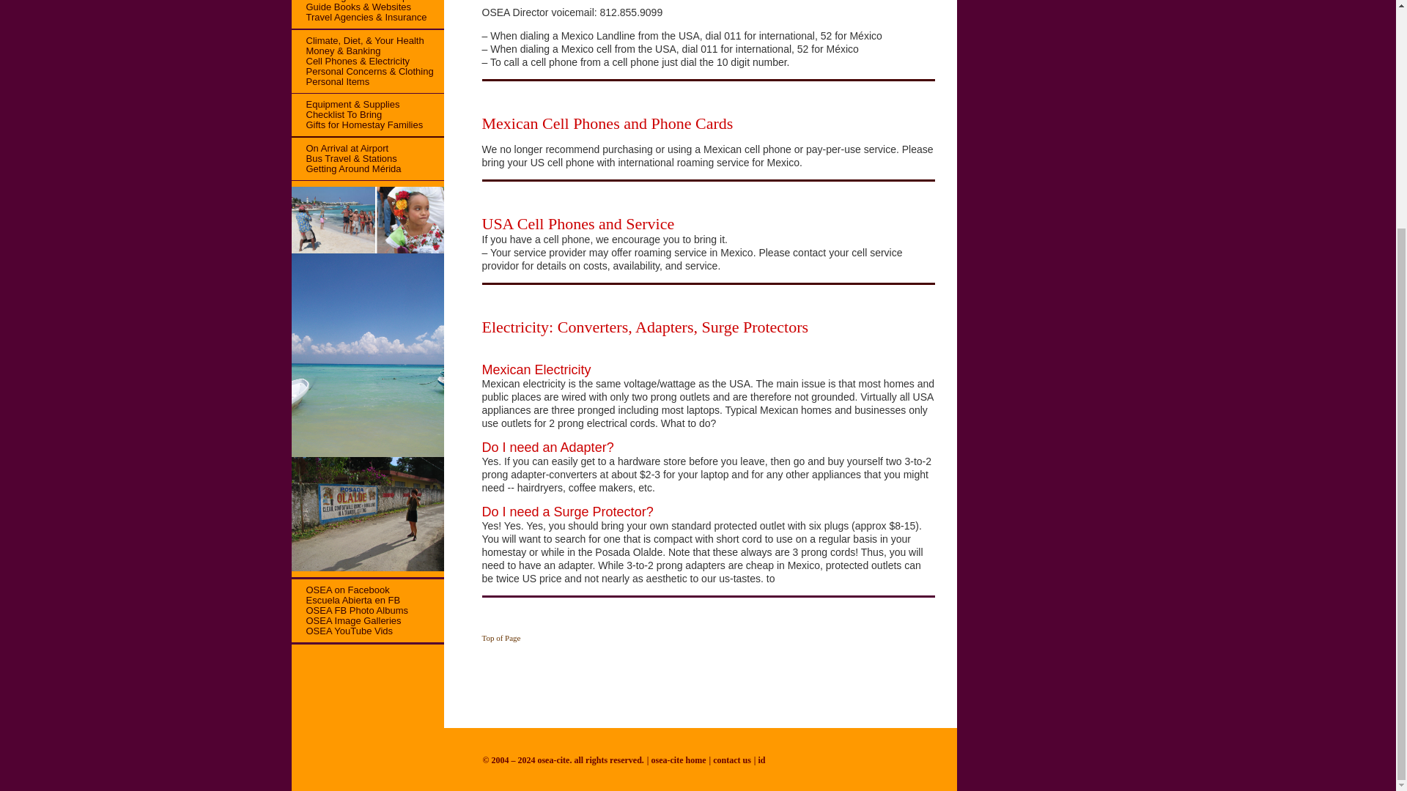 The image size is (1407, 791). What do you see at coordinates (357, 125) in the screenshot?
I see `Gifts for Homestay Families` at bounding box center [357, 125].